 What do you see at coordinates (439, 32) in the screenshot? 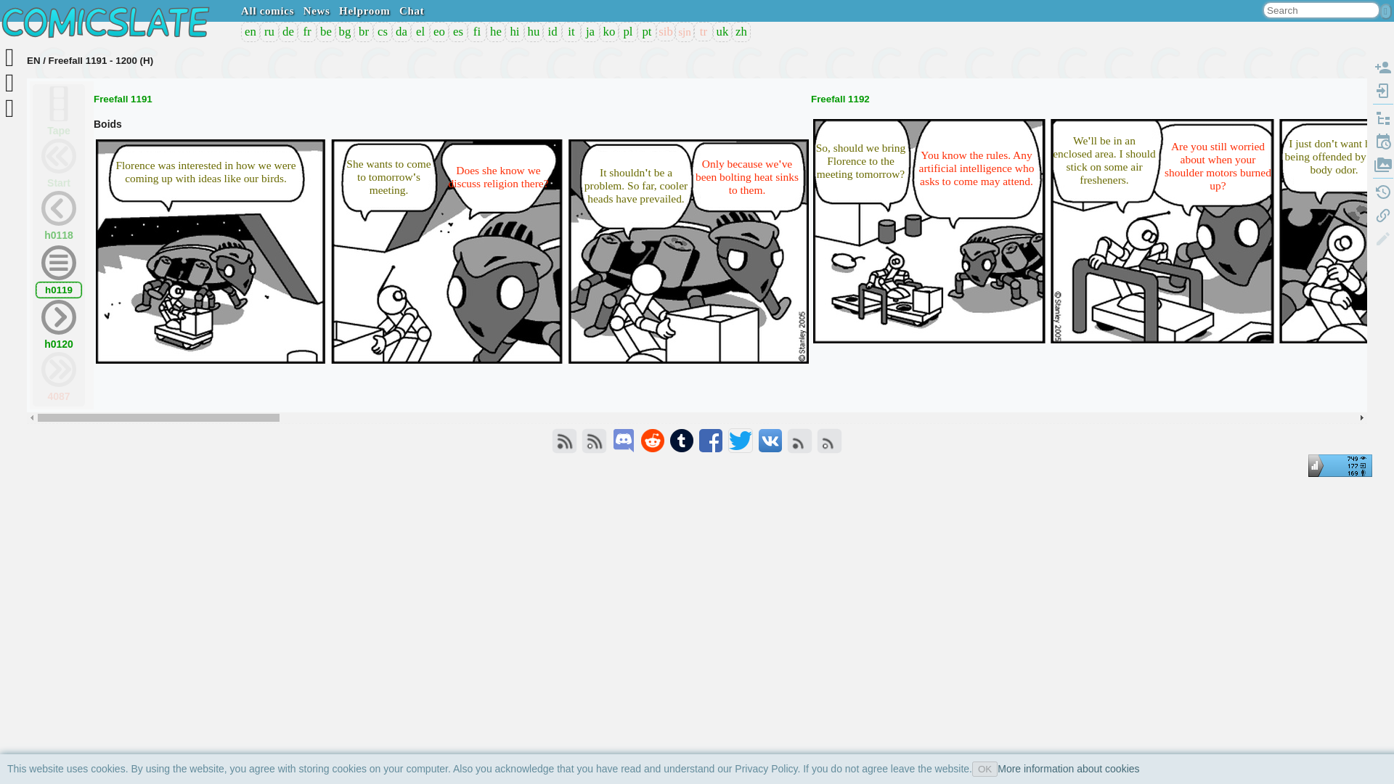
I see `eo` at bounding box center [439, 32].